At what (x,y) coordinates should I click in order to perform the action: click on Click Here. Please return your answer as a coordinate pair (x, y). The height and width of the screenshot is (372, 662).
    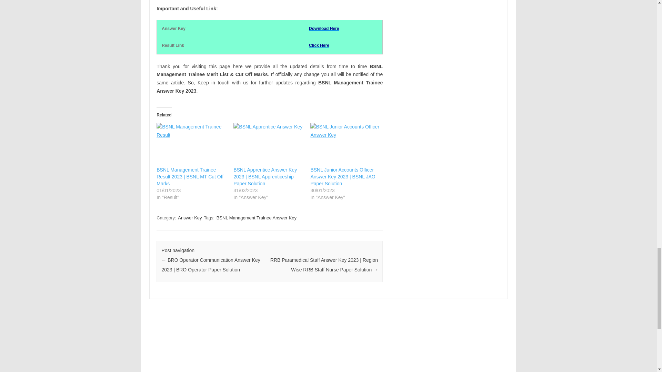
    Looking at the image, I should click on (319, 45).